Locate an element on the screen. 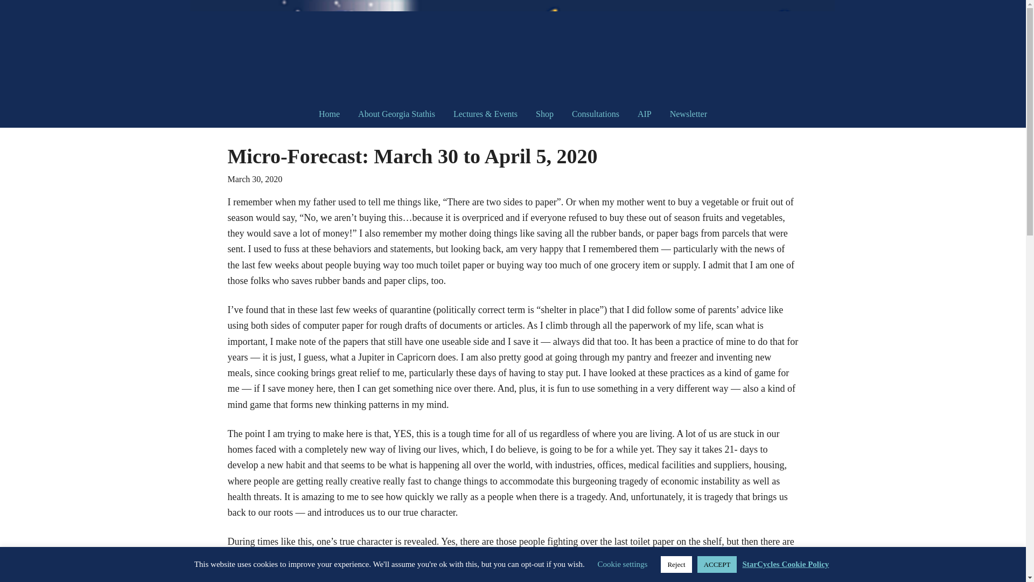 This screenshot has width=1034, height=582. Consultations is located at coordinates (596, 114).